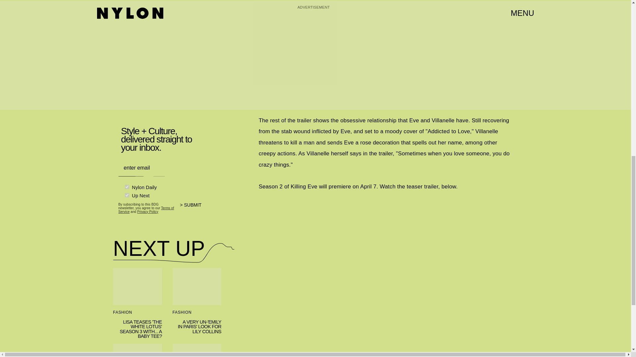  What do you see at coordinates (146, 210) in the screenshot?
I see `Terms of Service` at bounding box center [146, 210].